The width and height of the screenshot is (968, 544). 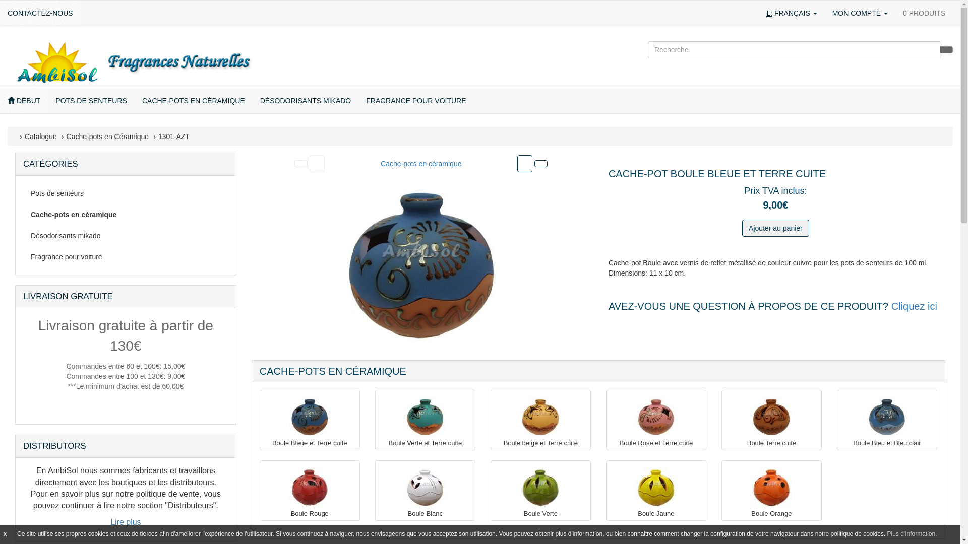 I want to click on Boule Jaune, so click(x=656, y=514).